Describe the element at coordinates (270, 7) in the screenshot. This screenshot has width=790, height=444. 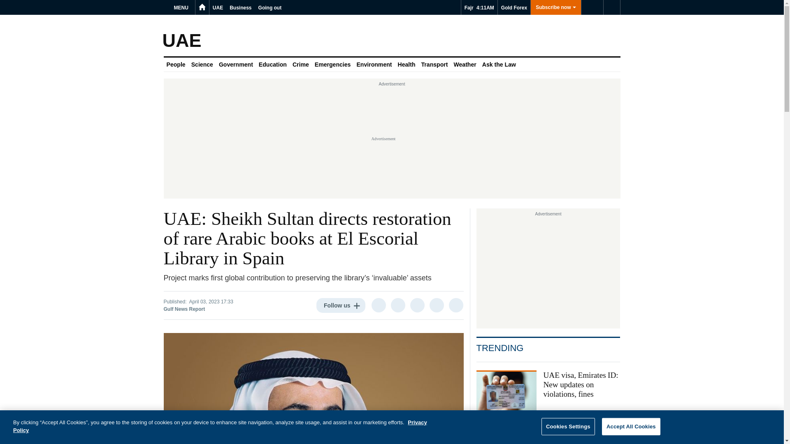
I see `Going out` at that location.